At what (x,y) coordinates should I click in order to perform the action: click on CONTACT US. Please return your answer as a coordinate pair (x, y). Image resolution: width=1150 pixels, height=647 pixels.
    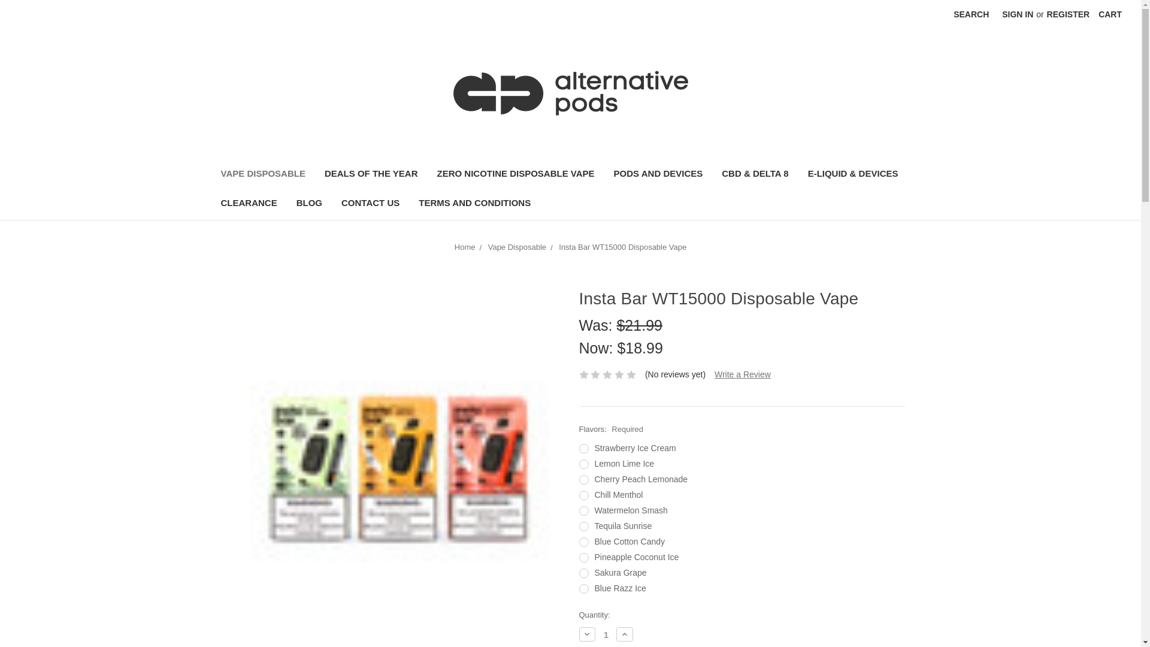
    Looking at the image, I should click on (370, 205).